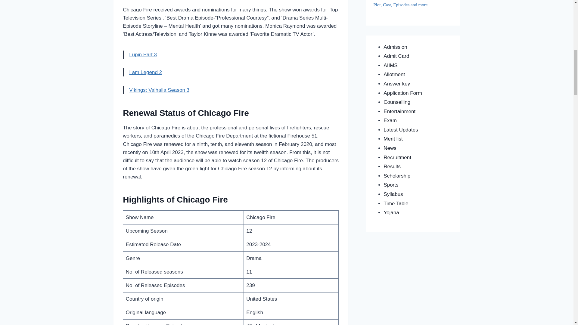  I want to click on AIIMS, so click(390, 65).